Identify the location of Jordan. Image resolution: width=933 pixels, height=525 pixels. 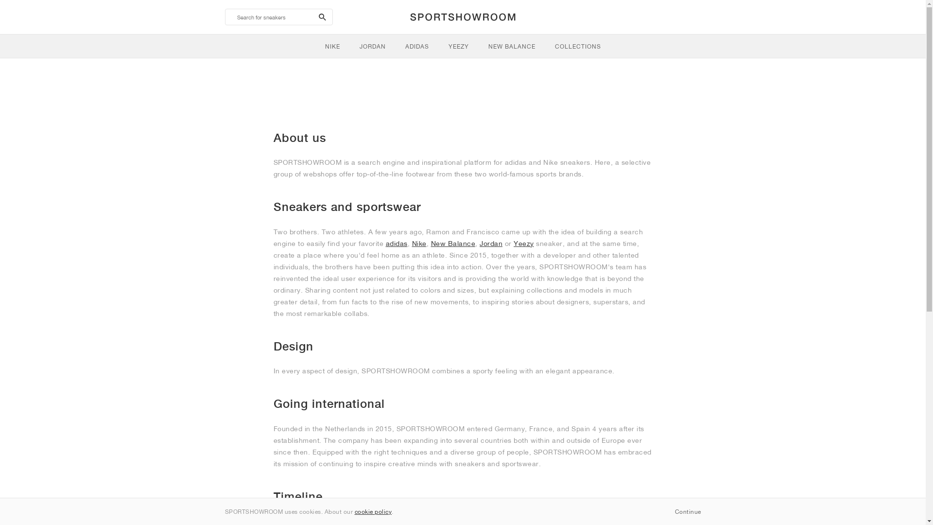
(491, 243).